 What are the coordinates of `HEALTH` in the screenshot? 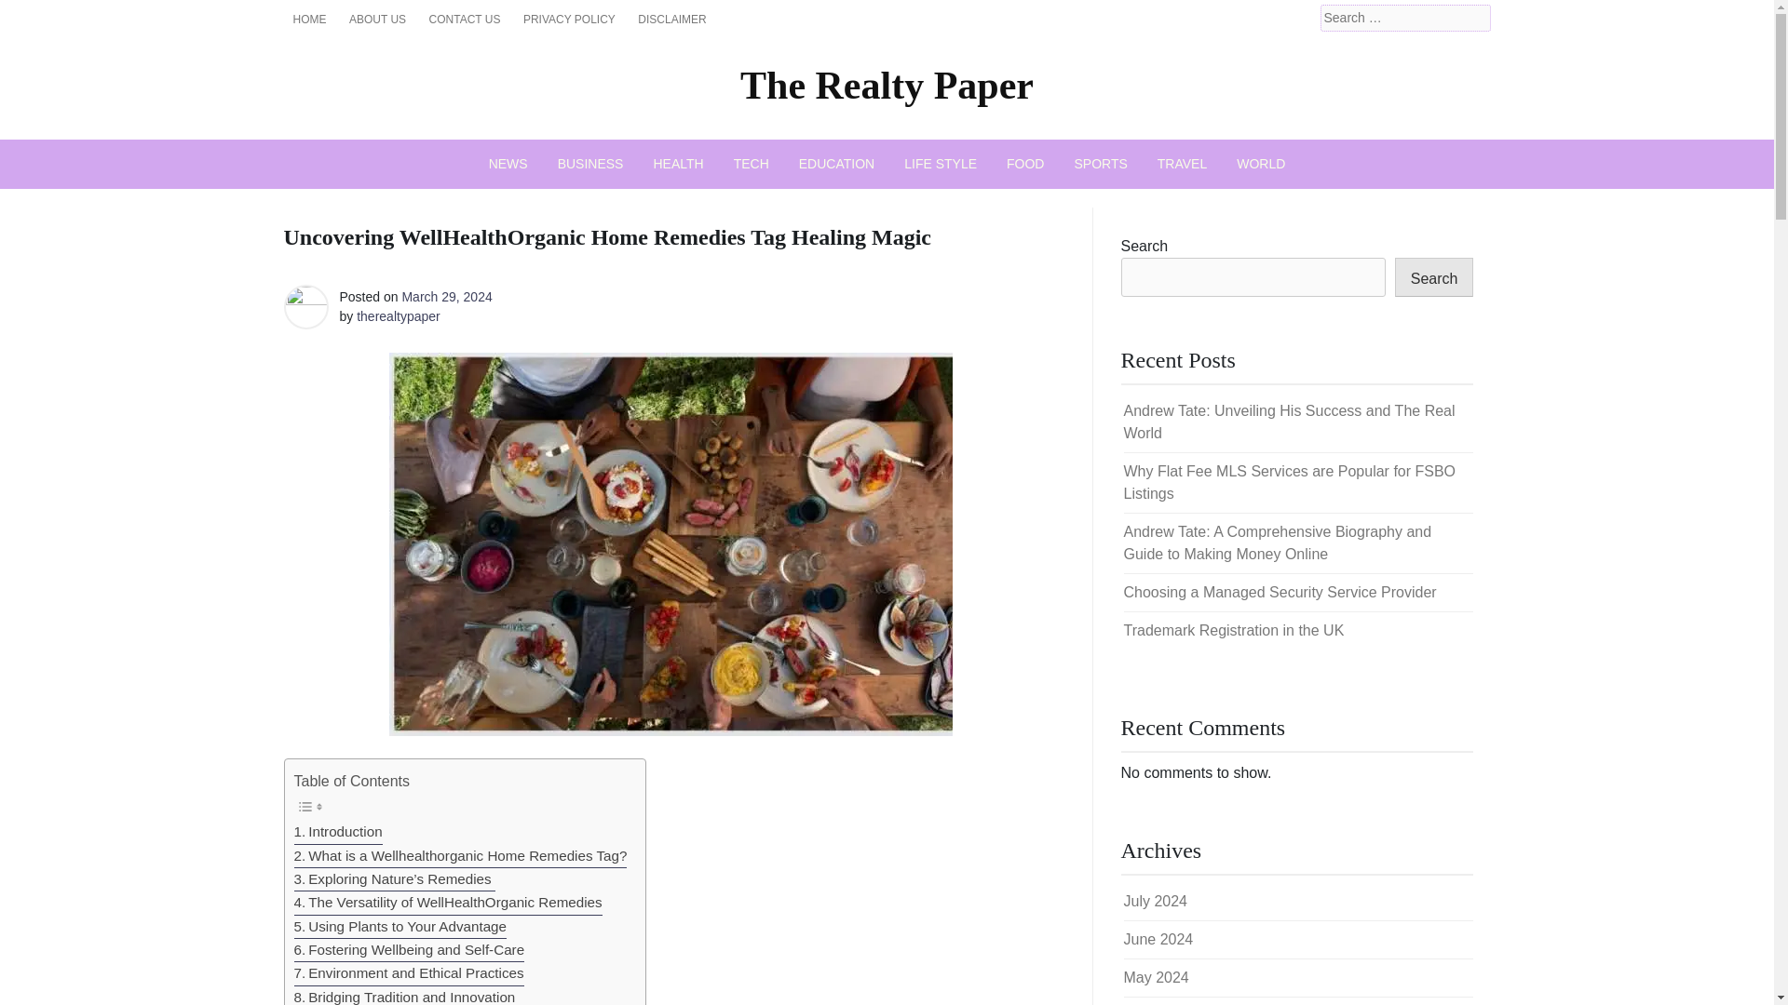 It's located at (678, 164).